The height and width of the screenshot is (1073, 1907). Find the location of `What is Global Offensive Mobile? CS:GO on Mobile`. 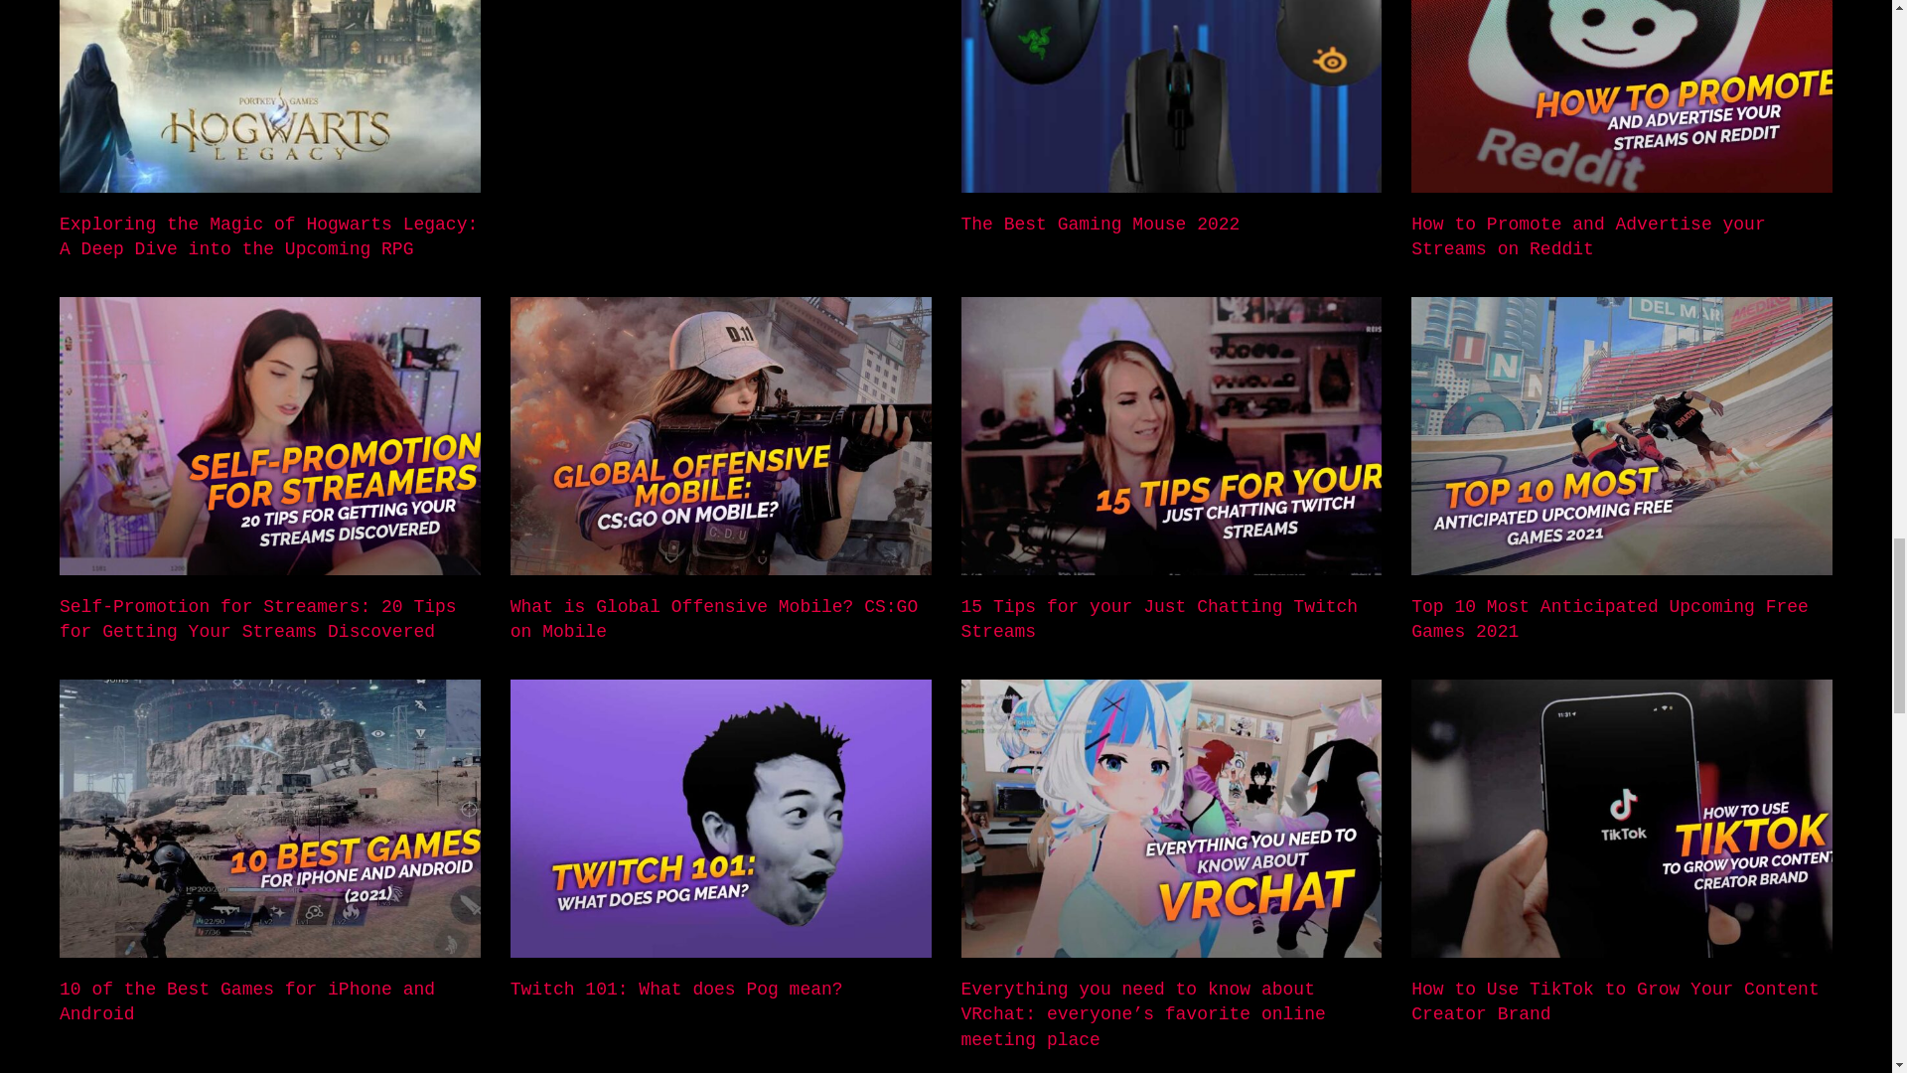

What is Global Offensive Mobile? CS:GO on Mobile is located at coordinates (713, 618).